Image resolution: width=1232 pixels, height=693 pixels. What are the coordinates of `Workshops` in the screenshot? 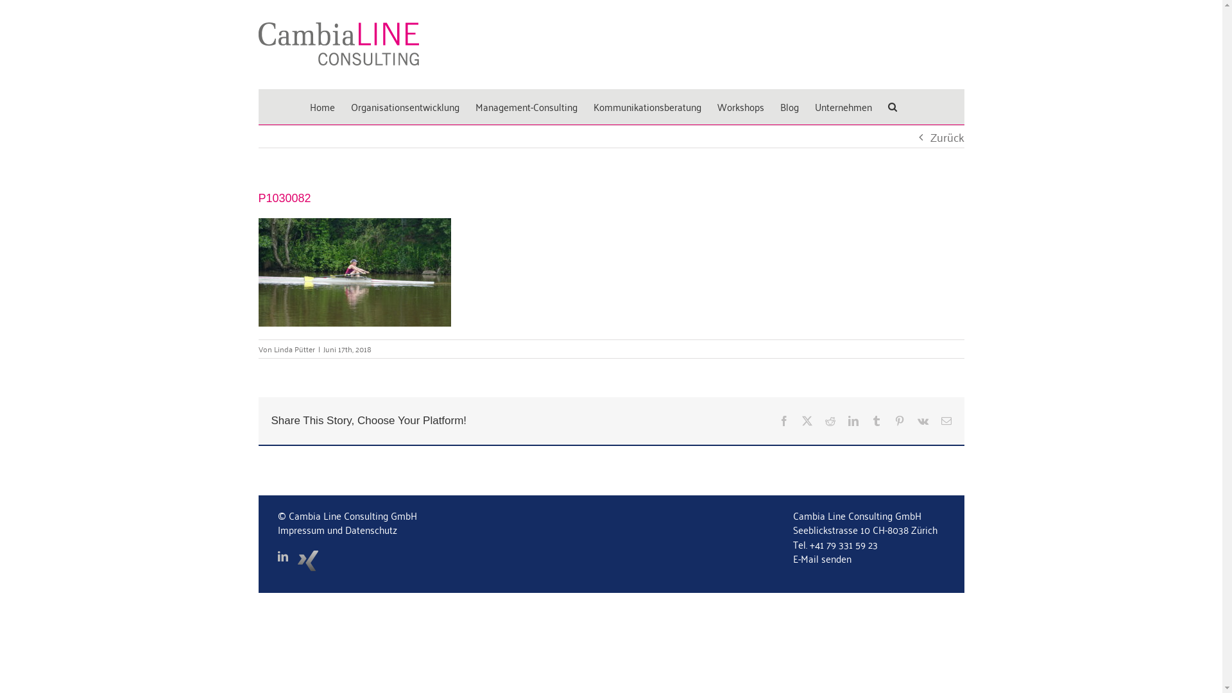 It's located at (740, 107).